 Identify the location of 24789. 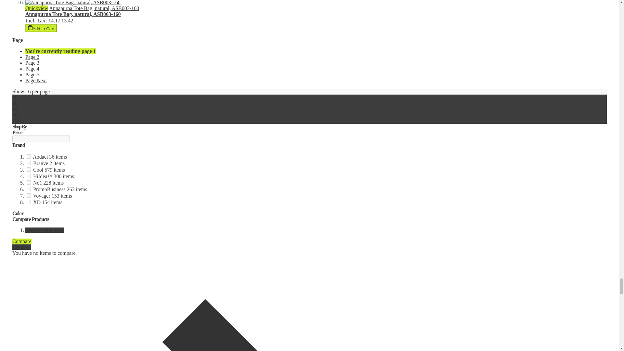
(29, 201).